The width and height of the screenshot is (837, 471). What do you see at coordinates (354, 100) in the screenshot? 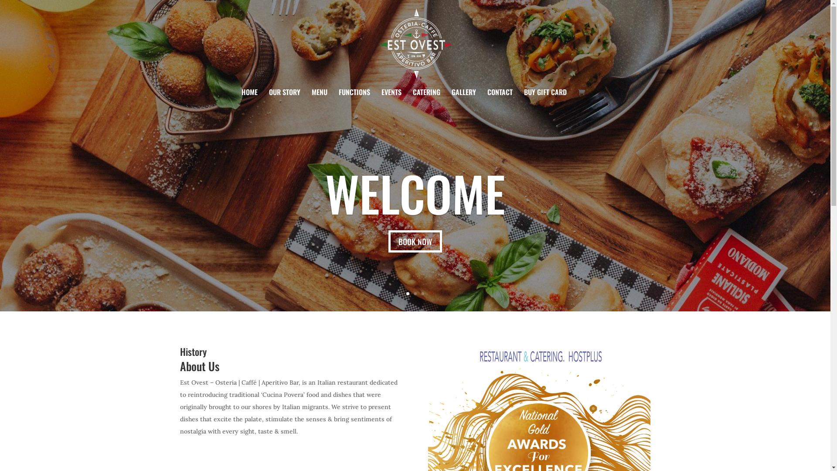
I see `FUNCTIONS` at bounding box center [354, 100].